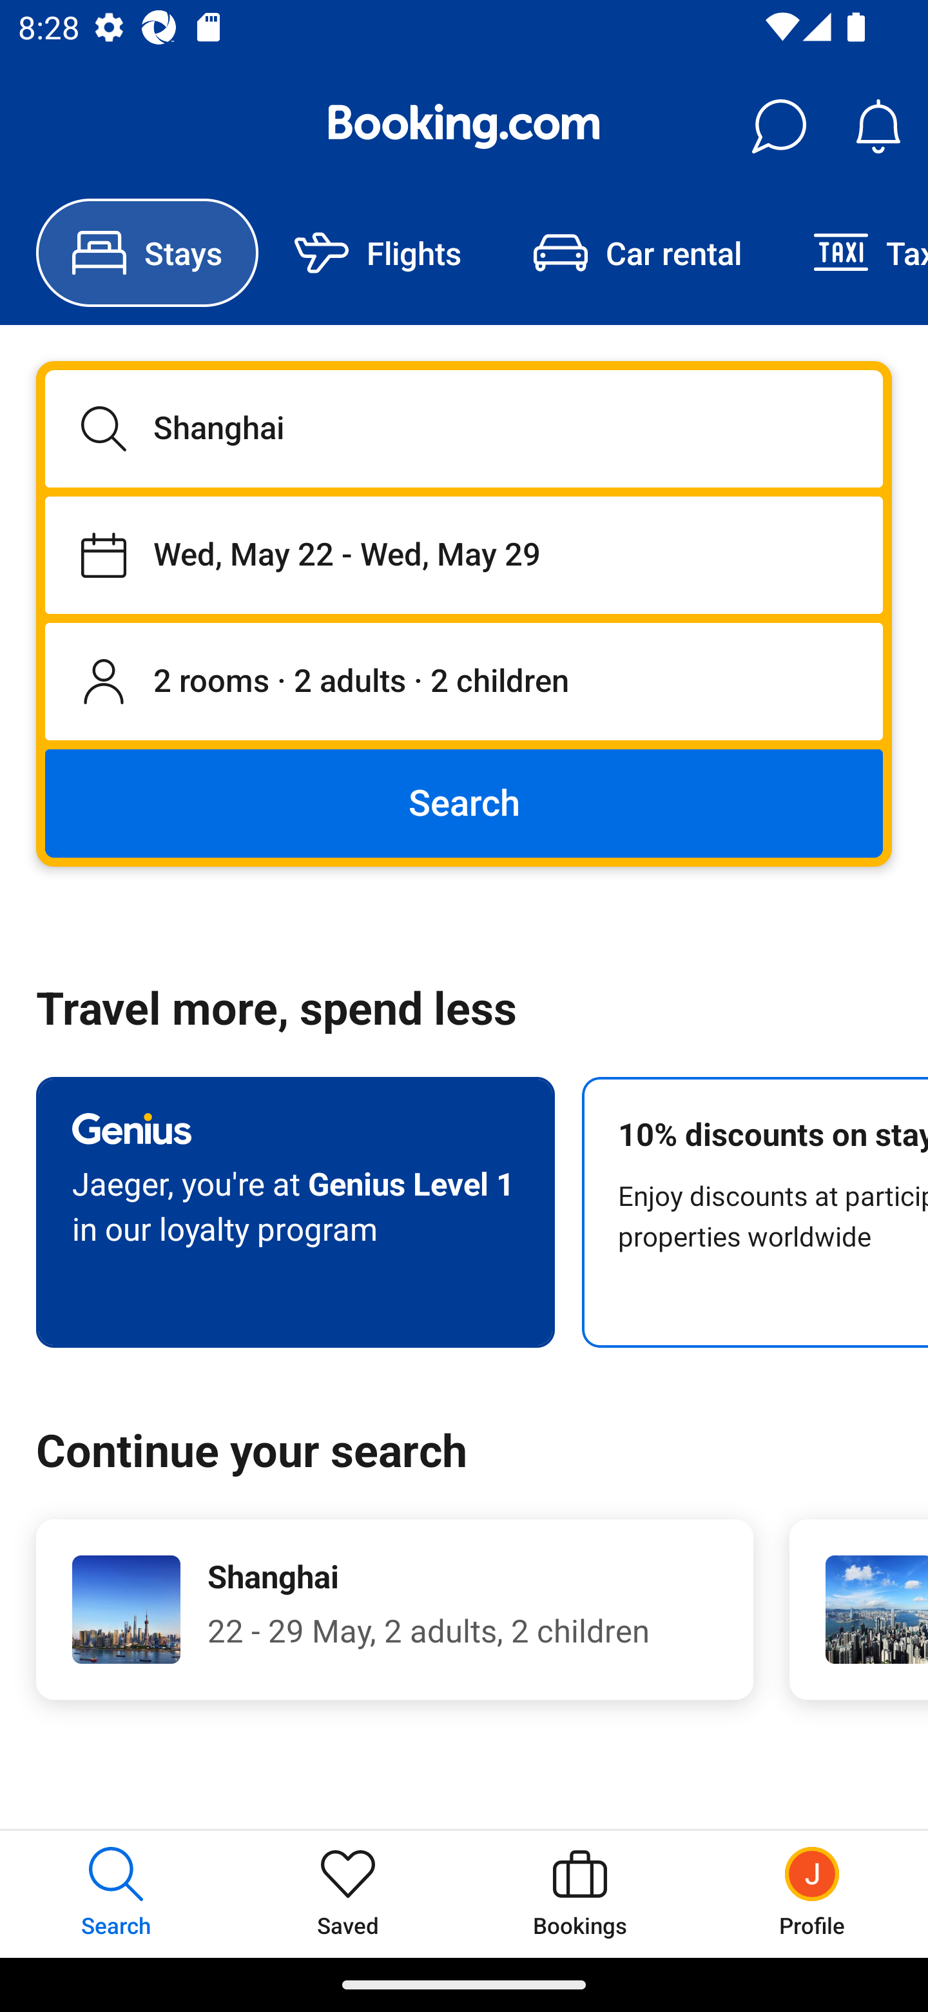 The image size is (928, 2012). What do you see at coordinates (464, 428) in the screenshot?
I see `Shanghai` at bounding box center [464, 428].